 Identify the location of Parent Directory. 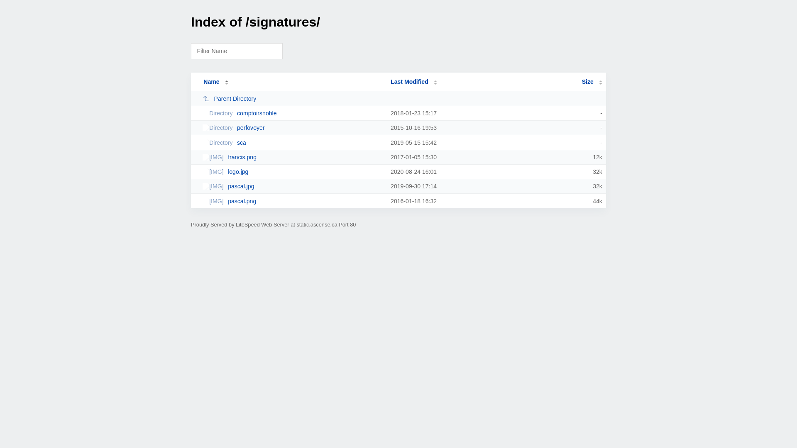
(293, 99).